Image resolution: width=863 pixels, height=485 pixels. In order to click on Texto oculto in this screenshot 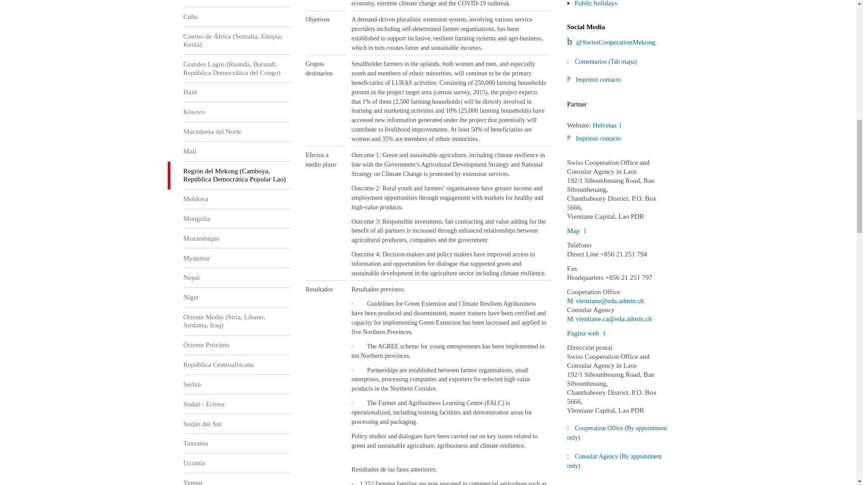, I will do `click(586, 333)`.